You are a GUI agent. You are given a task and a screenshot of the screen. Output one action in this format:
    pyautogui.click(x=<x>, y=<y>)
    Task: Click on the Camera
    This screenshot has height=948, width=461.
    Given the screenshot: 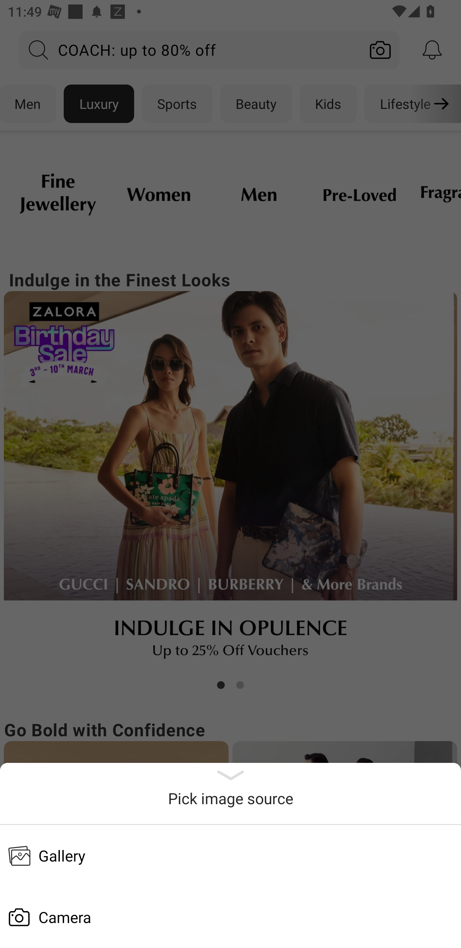 What is the action you would take?
    pyautogui.click(x=230, y=917)
    